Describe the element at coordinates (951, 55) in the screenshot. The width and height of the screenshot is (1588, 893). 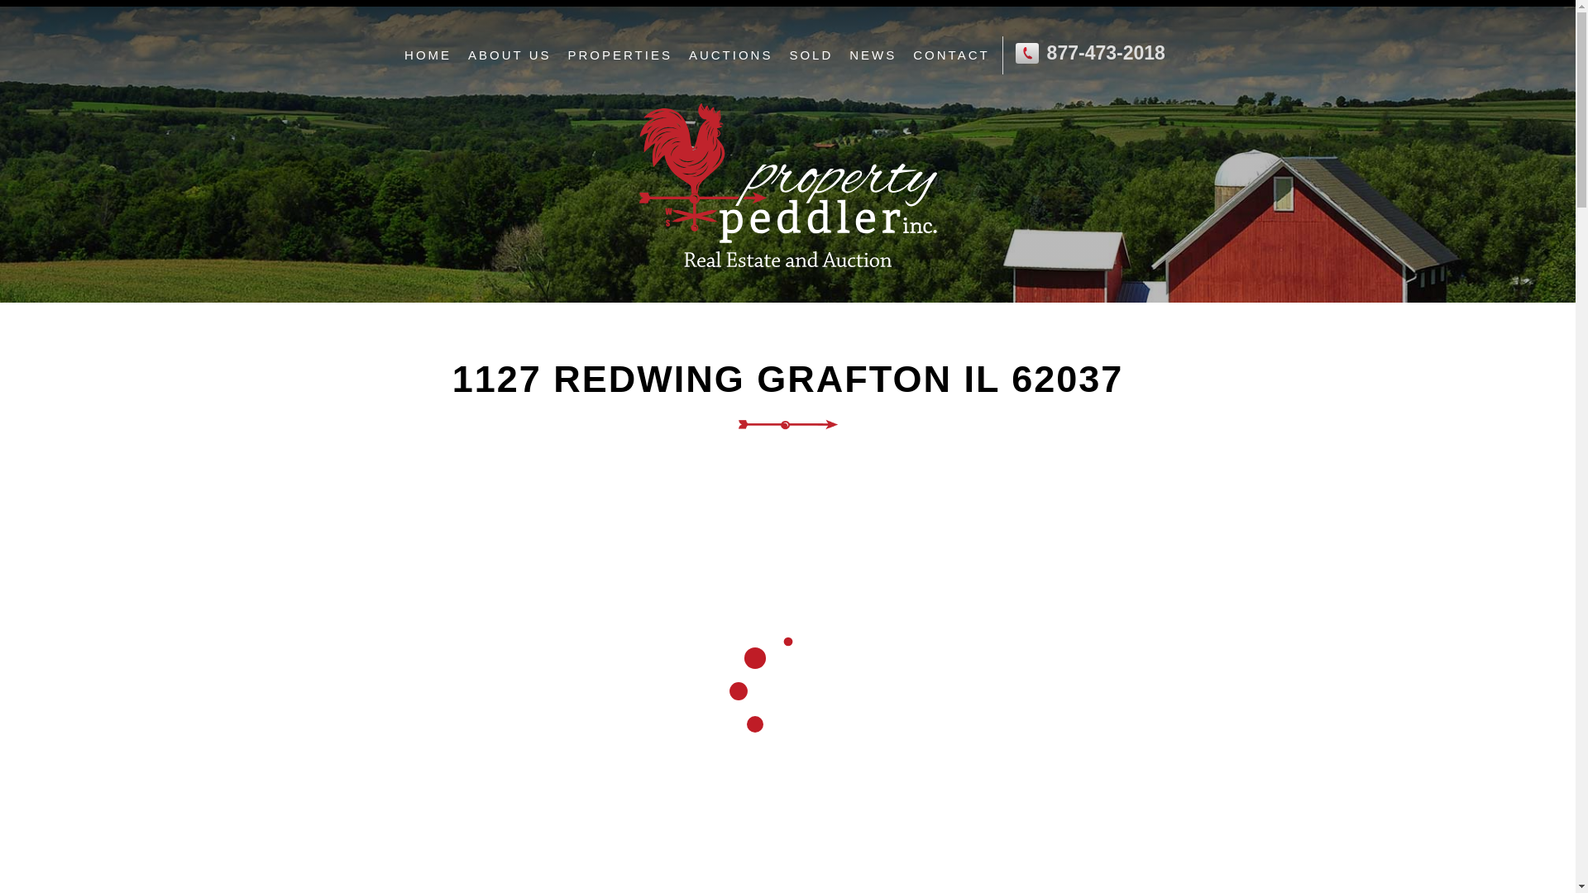
I see `CONTACT` at that location.